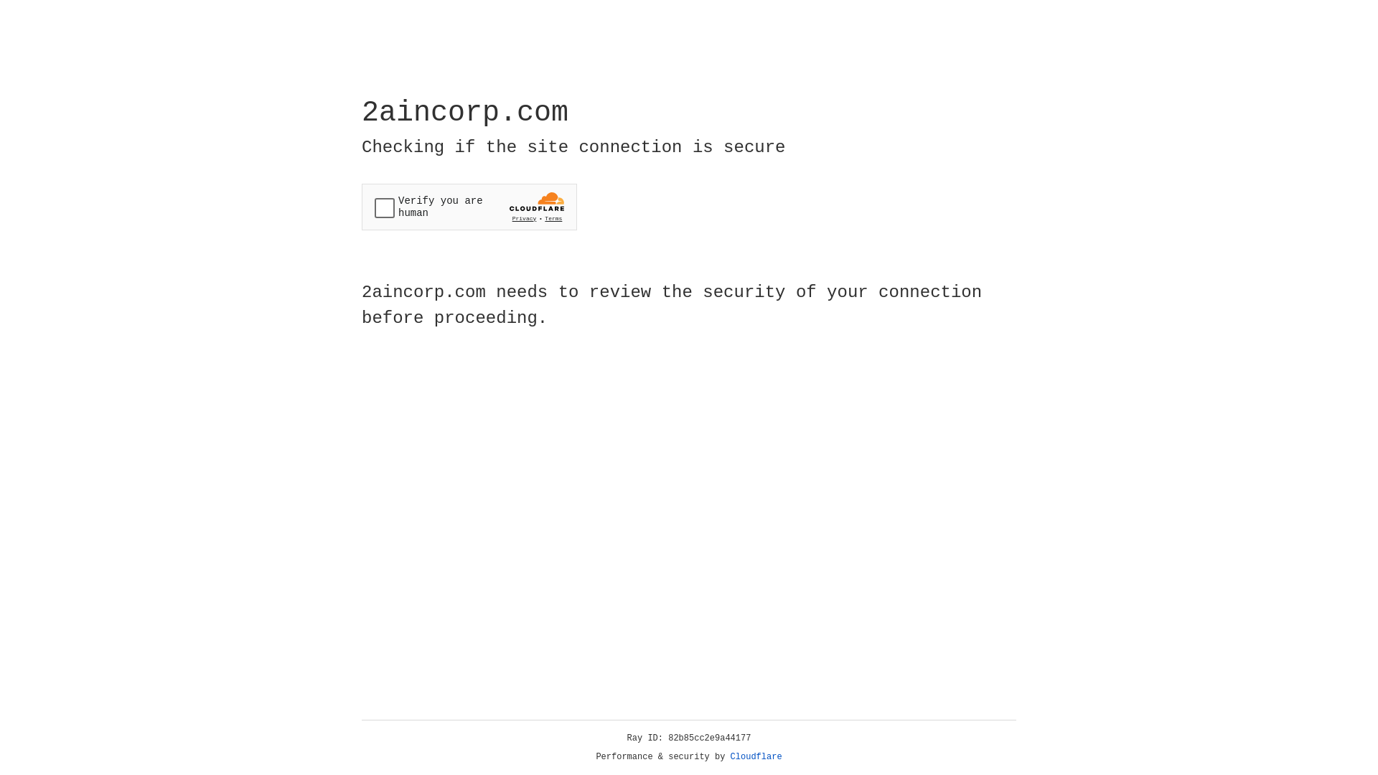 This screenshot has height=775, width=1378. What do you see at coordinates (469, 207) in the screenshot?
I see `Widget containing a Cloudflare security challenge` at bounding box center [469, 207].